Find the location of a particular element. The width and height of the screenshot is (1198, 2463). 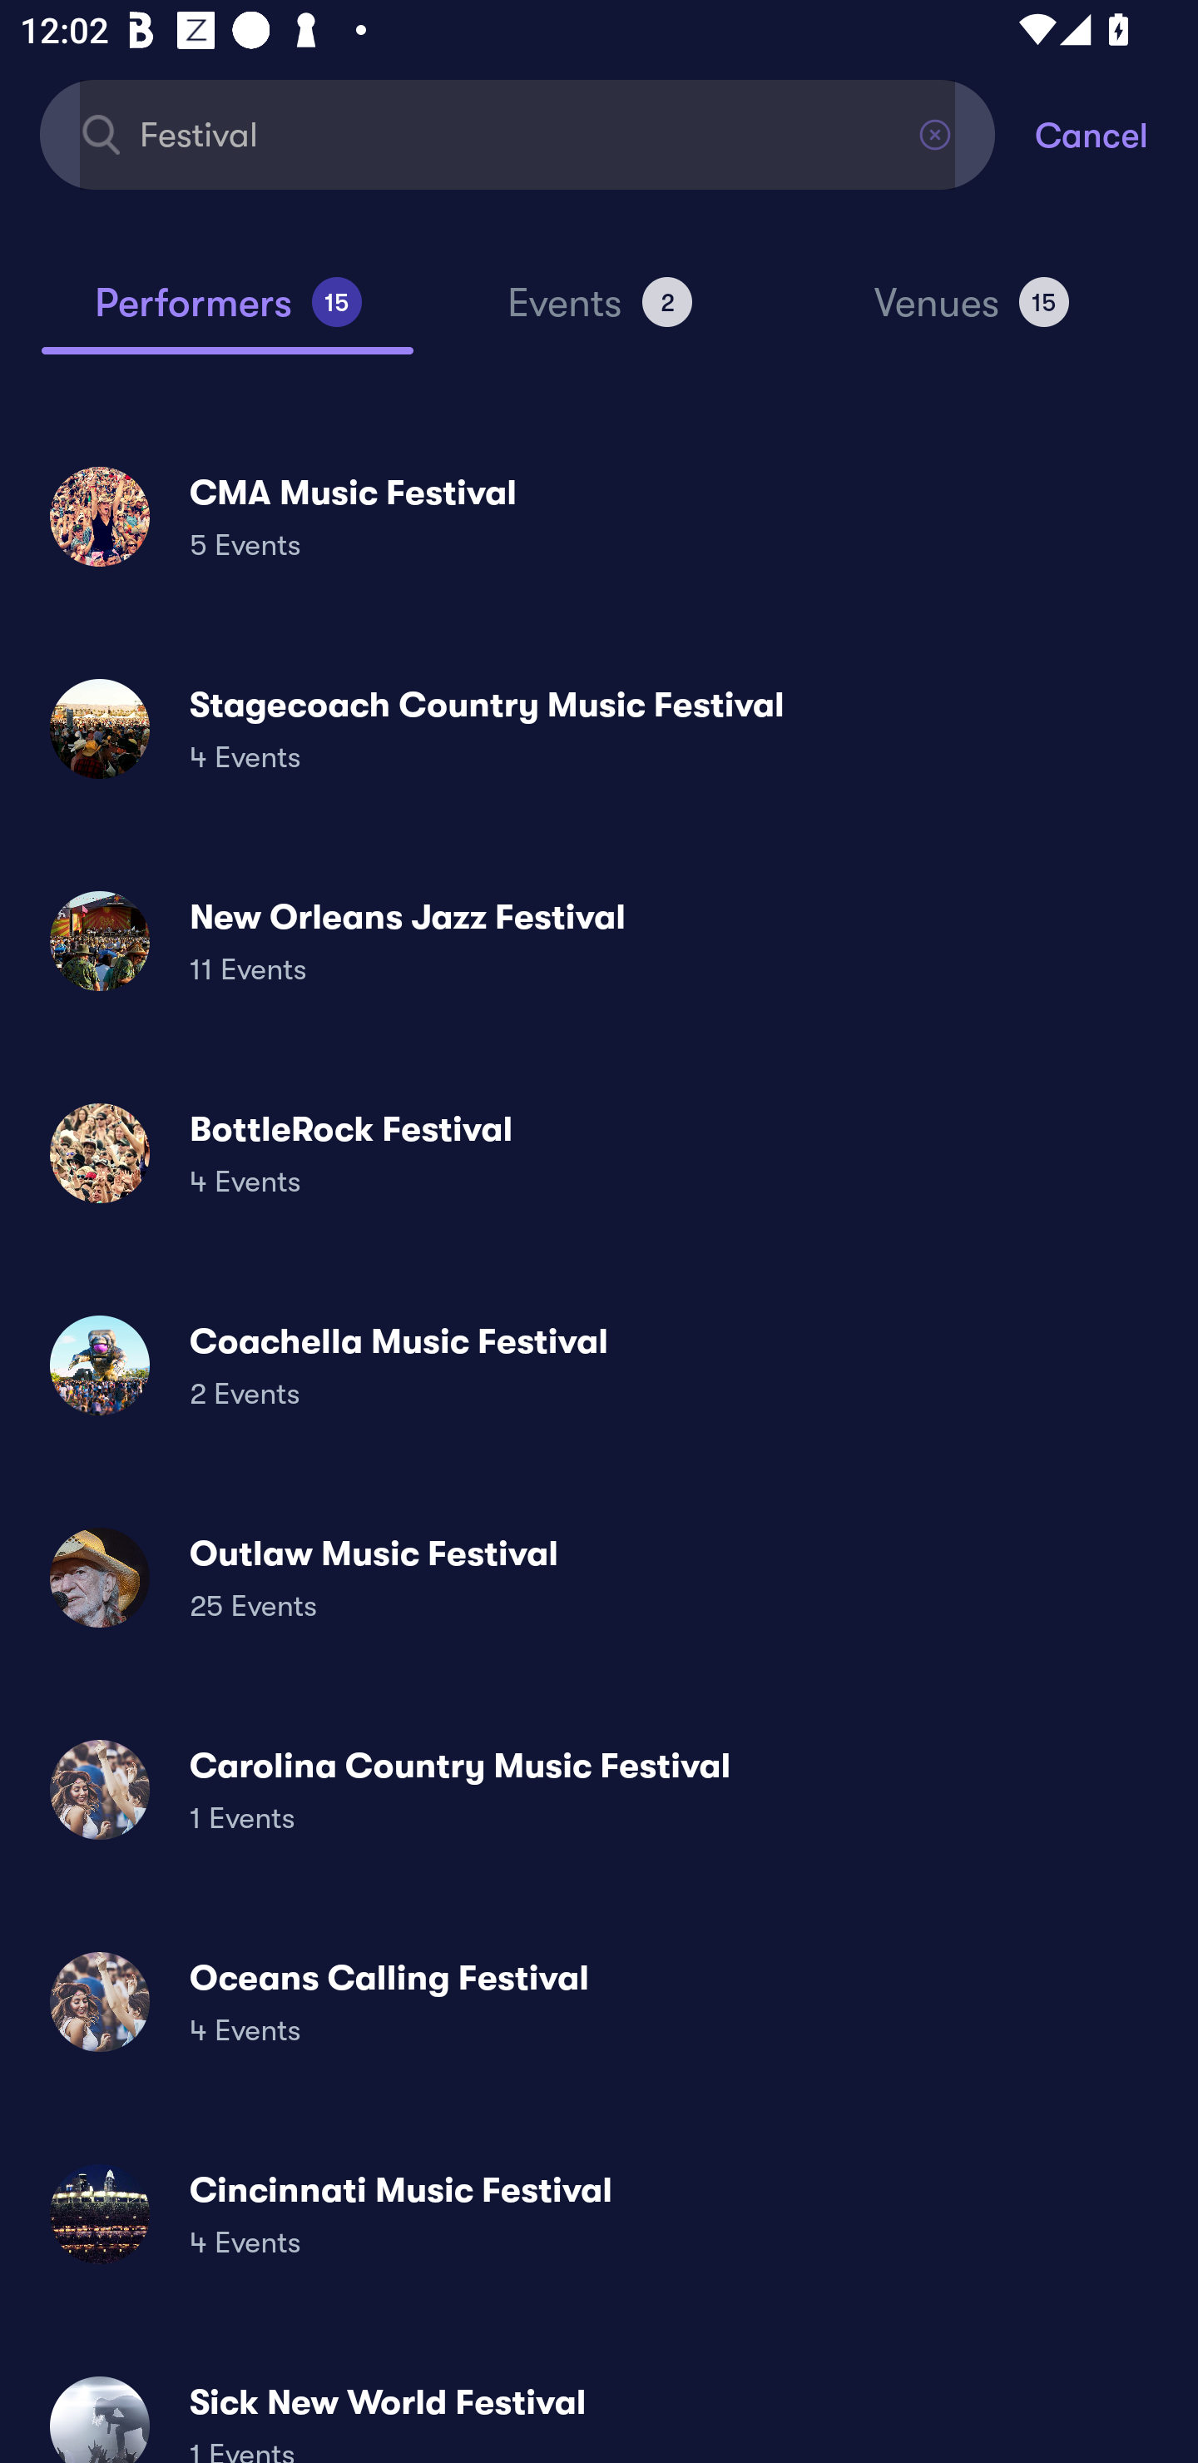

Cancel is located at coordinates (1116, 133).